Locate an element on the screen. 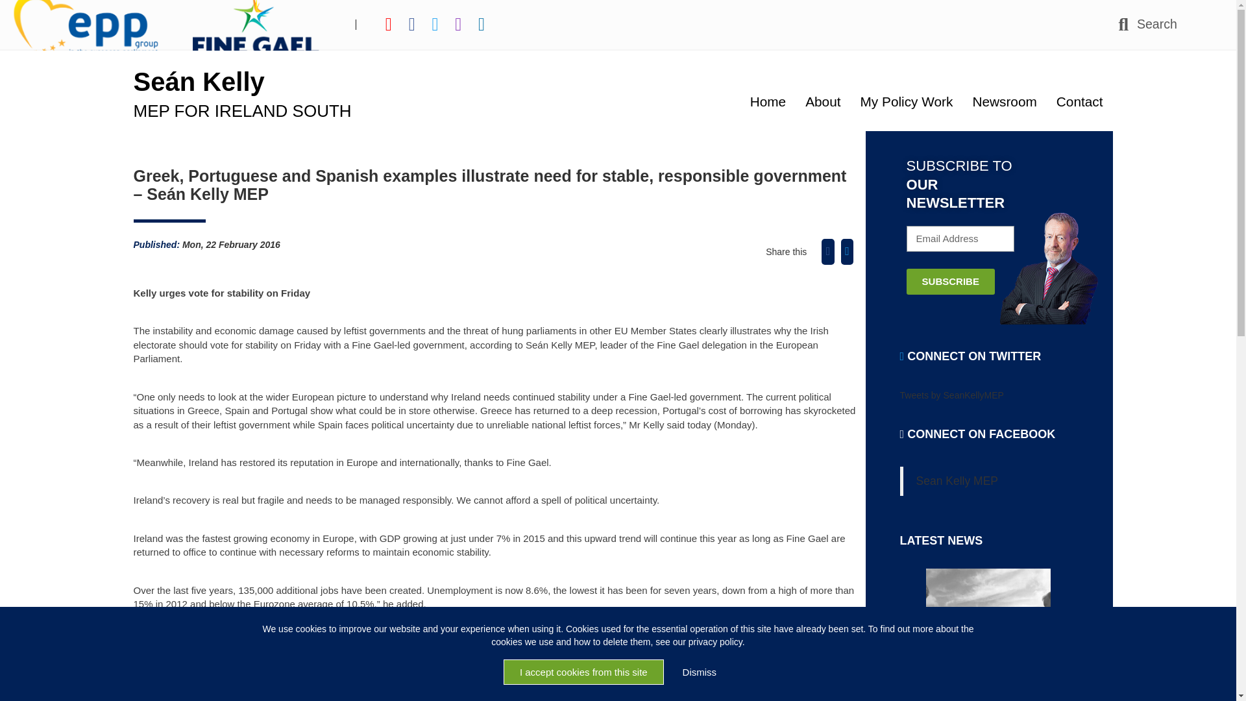 The image size is (1246, 701). SUBSCRIBE is located at coordinates (950, 281).